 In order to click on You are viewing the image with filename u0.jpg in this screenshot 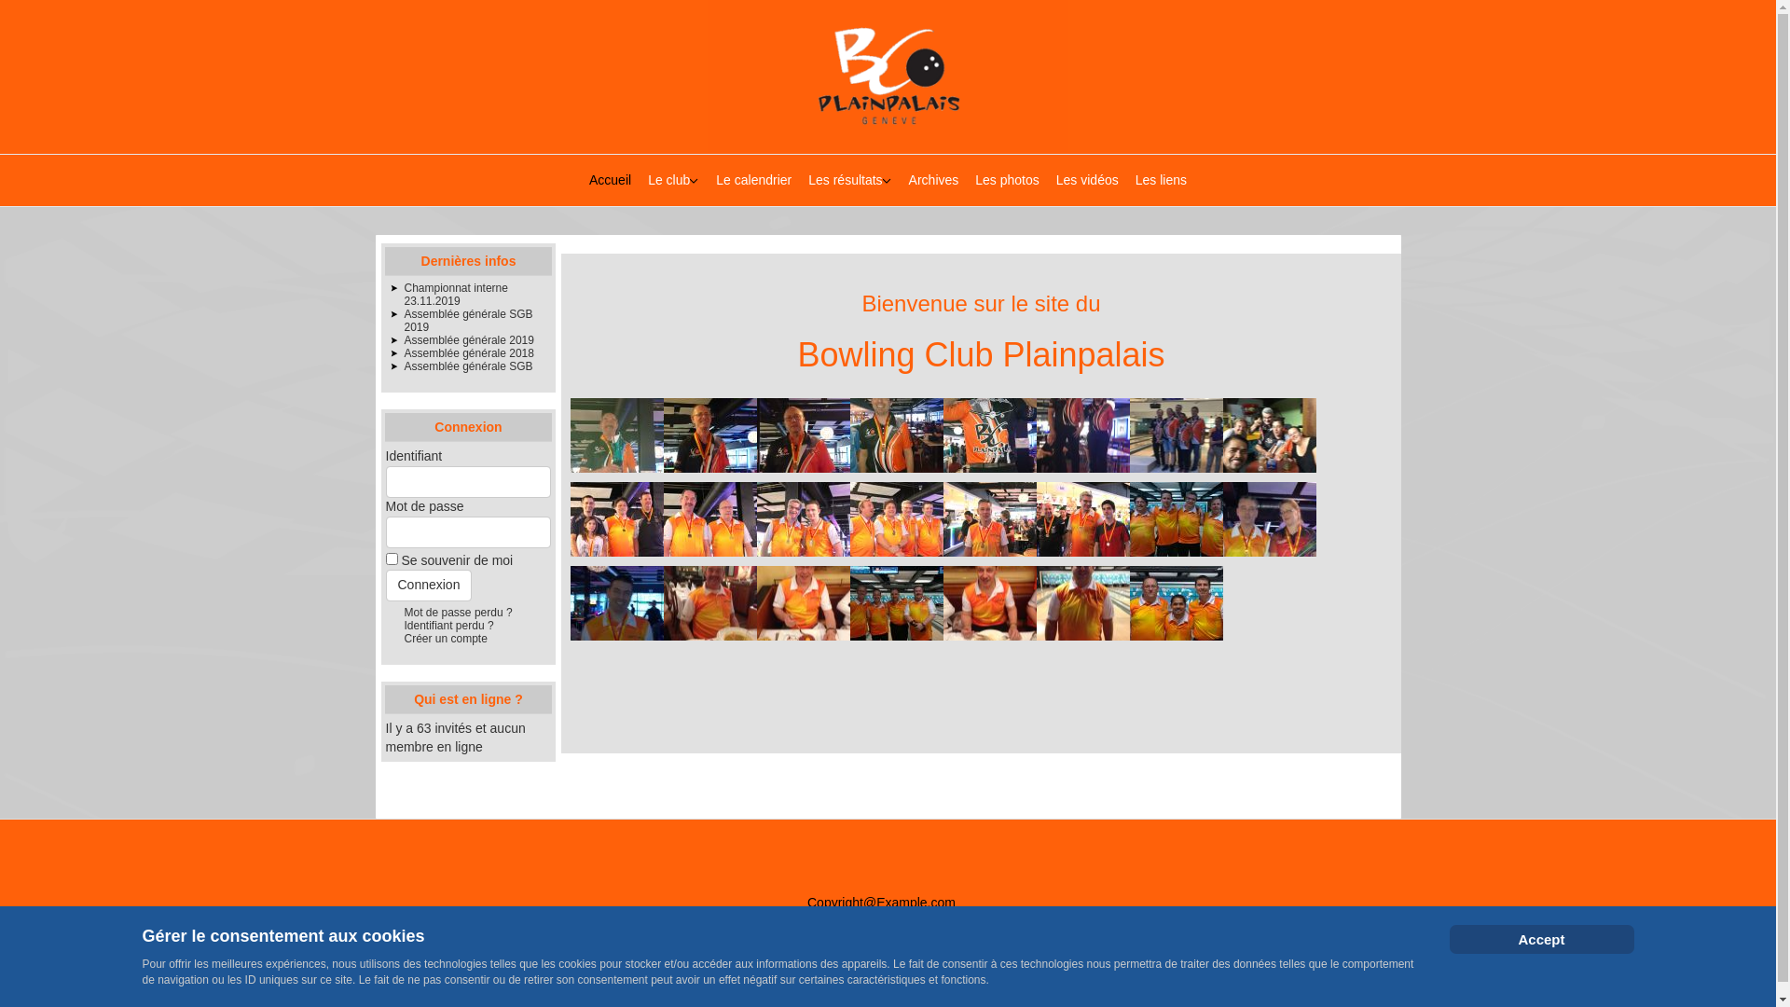, I will do `click(1177, 519)`.